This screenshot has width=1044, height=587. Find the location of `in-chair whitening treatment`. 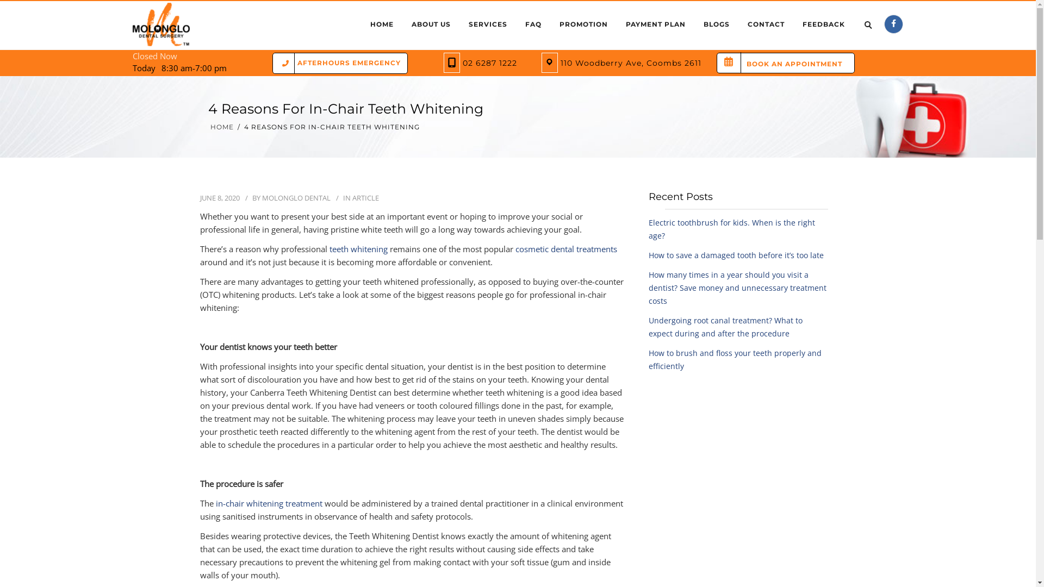

in-chair whitening treatment is located at coordinates (269, 503).